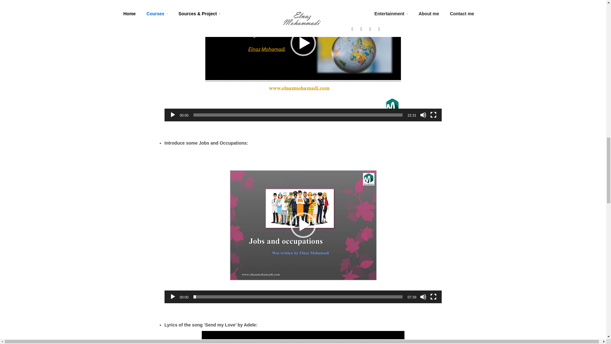 Image resolution: width=611 pixels, height=344 pixels. Describe the element at coordinates (433, 297) in the screenshot. I see `Fullscreen` at that location.